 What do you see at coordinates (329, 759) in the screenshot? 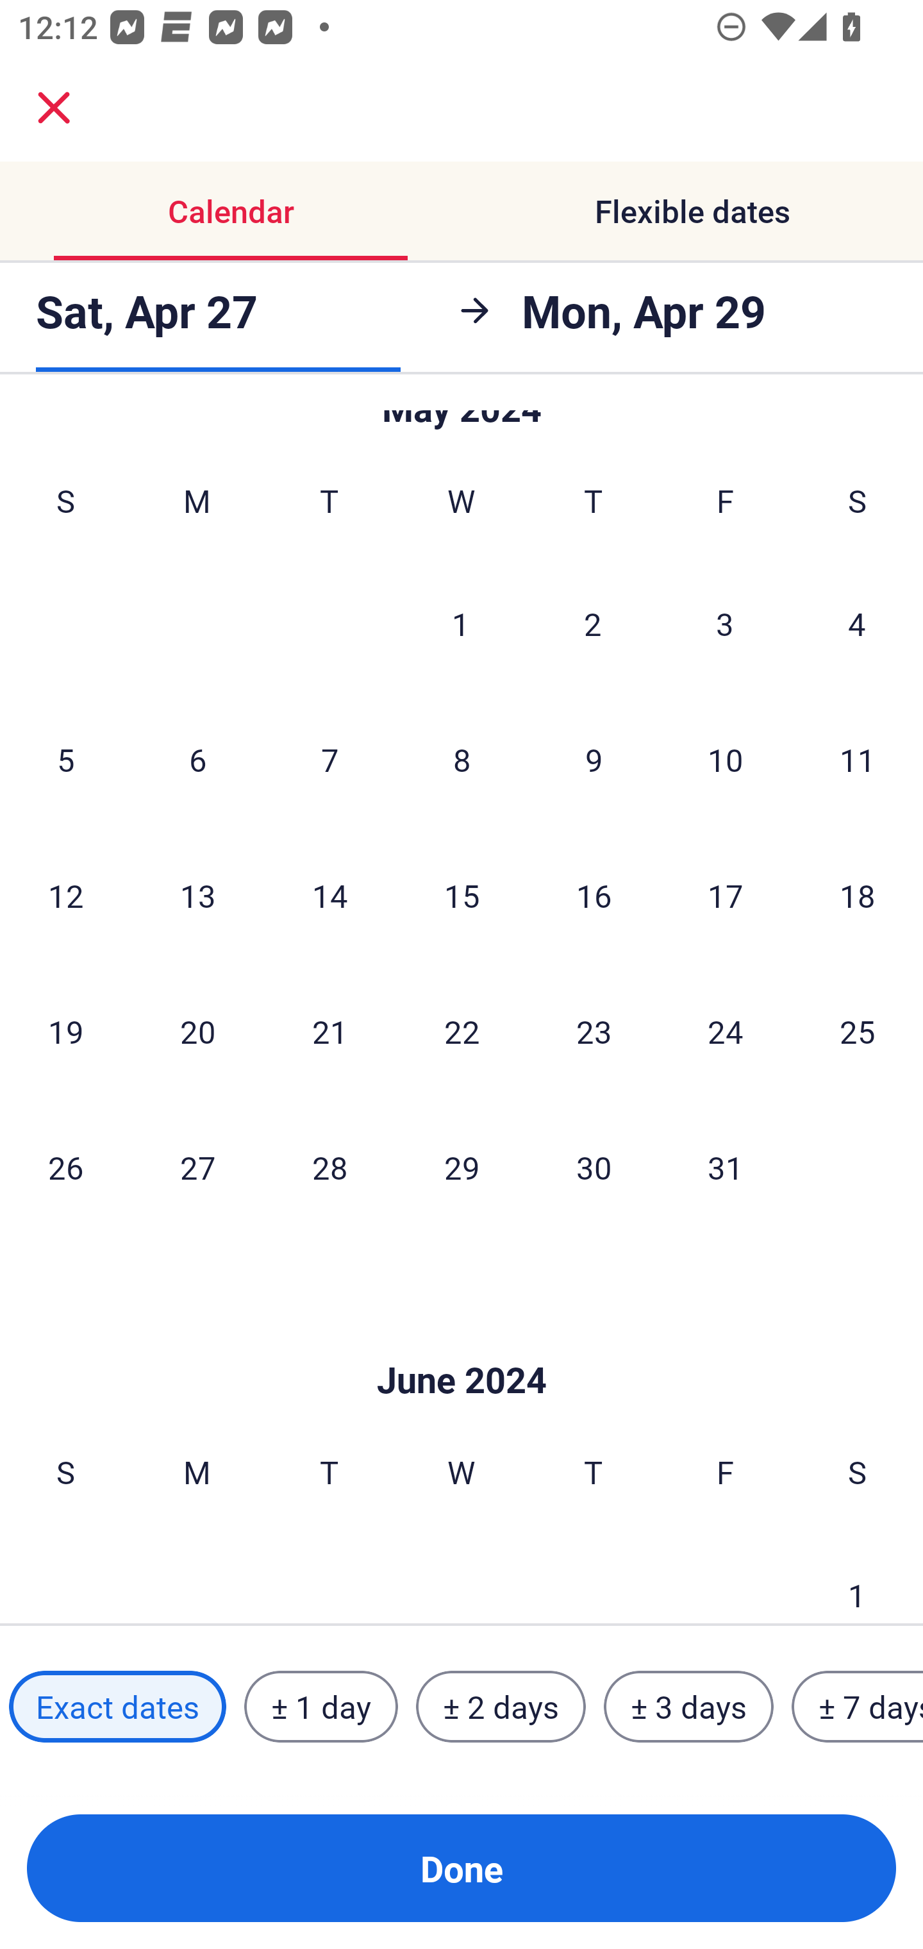
I see `7 Tuesday, May 7, 2024` at bounding box center [329, 759].